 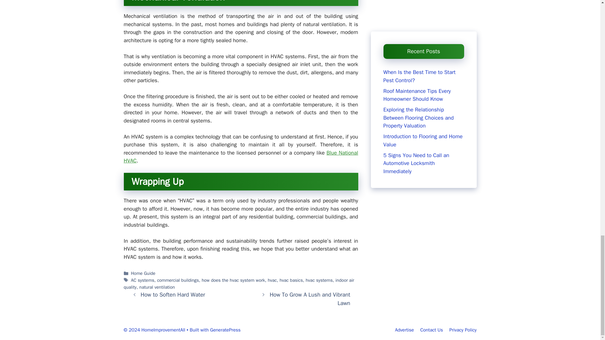 What do you see at coordinates (319, 280) in the screenshot?
I see `hvac systems` at bounding box center [319, 280].